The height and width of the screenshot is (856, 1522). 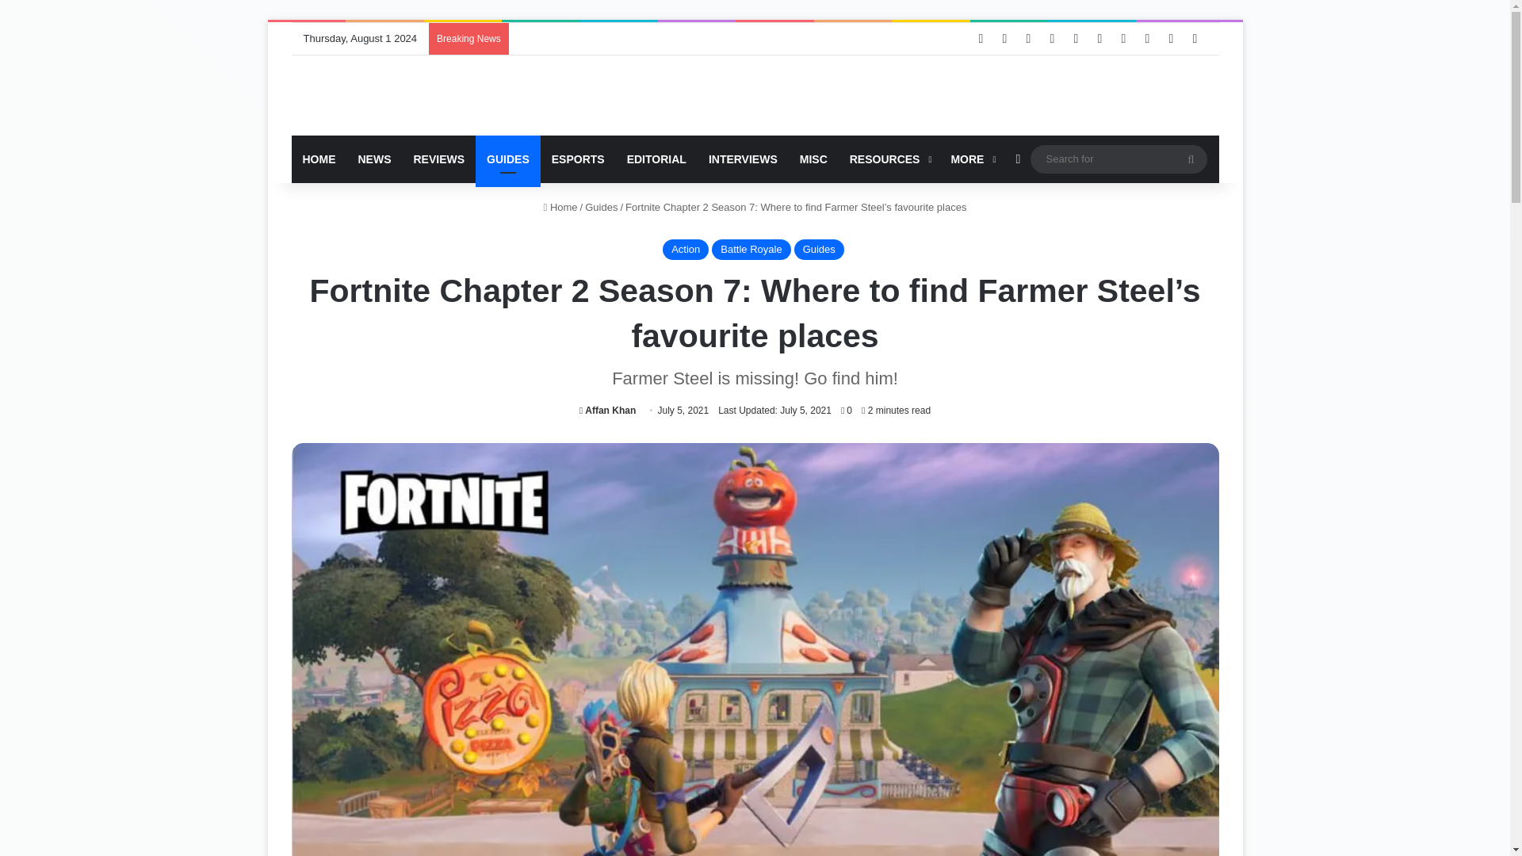 What do you see at coordinates (507, 159) in the screenshot?
I see `GUIDES` at bounding box center [507, 159].